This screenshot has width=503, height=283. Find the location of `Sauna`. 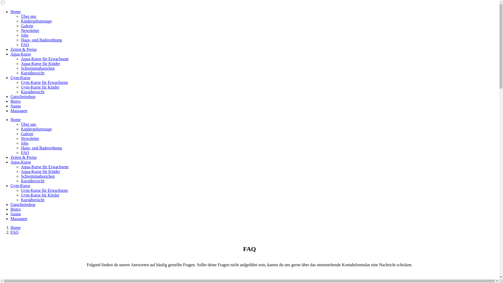

Sauna is located at coordinates (16, 106).